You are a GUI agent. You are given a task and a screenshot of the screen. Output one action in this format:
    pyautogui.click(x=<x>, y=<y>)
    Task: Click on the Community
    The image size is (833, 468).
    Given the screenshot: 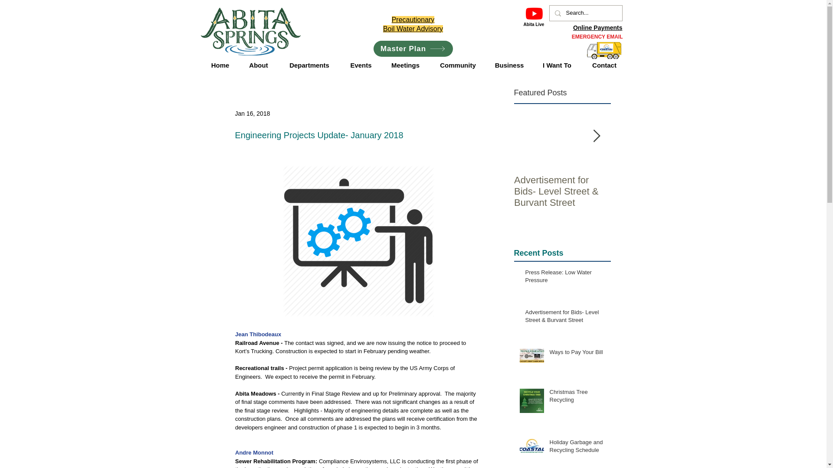 What is the action you would take?
    pyautogui.click(x=457, y=65)
    